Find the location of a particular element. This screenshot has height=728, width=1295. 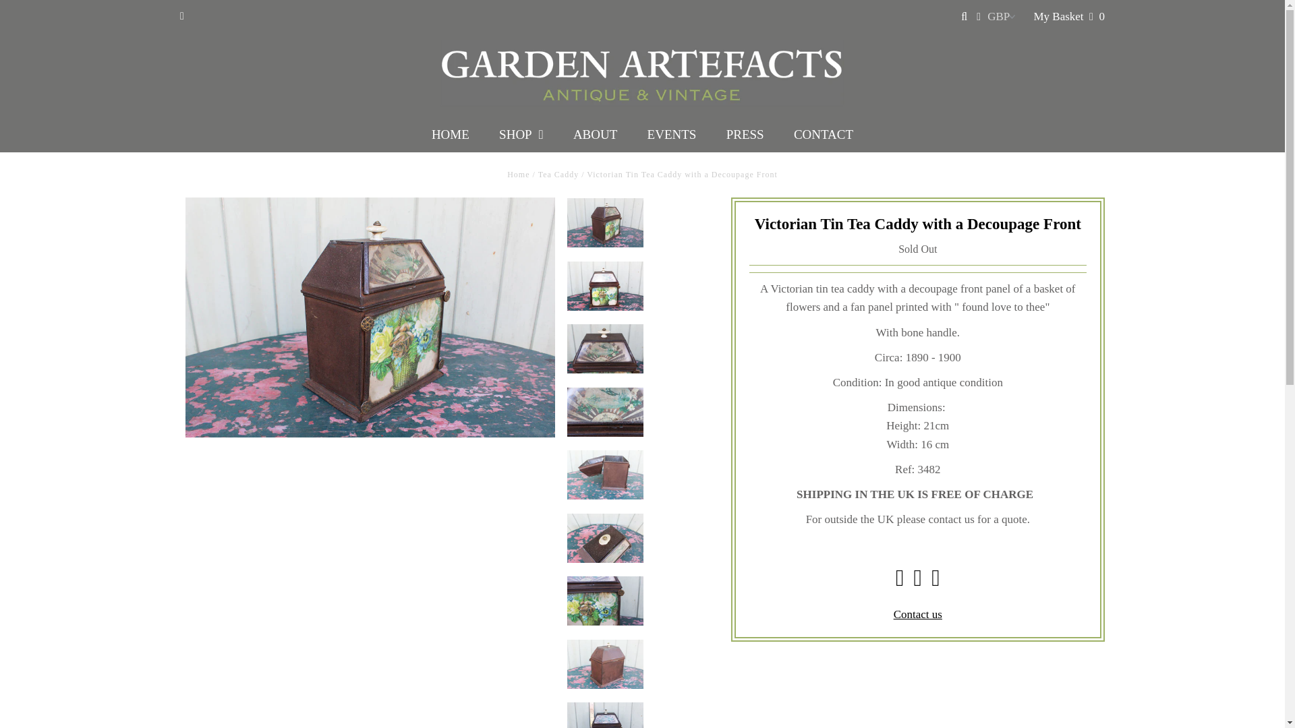

ABOUT is located at coordinates (595, 134).